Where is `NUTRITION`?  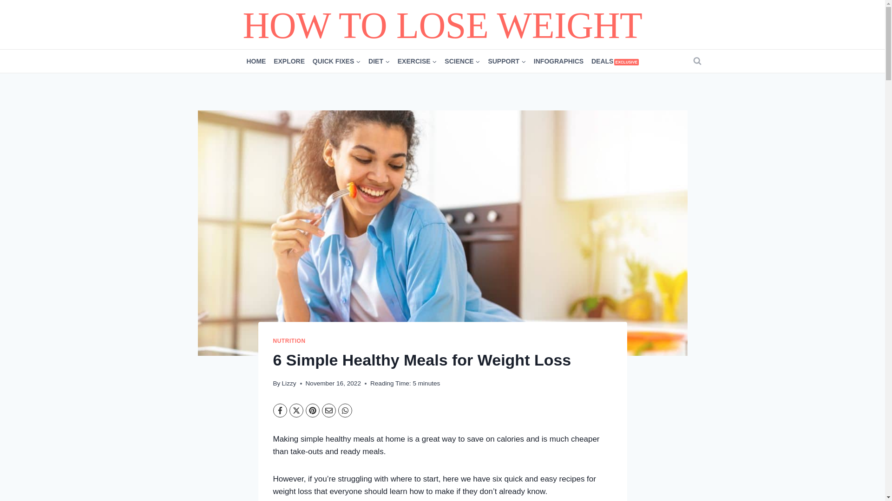 NUTRITION is located at coordinates (289, 340).